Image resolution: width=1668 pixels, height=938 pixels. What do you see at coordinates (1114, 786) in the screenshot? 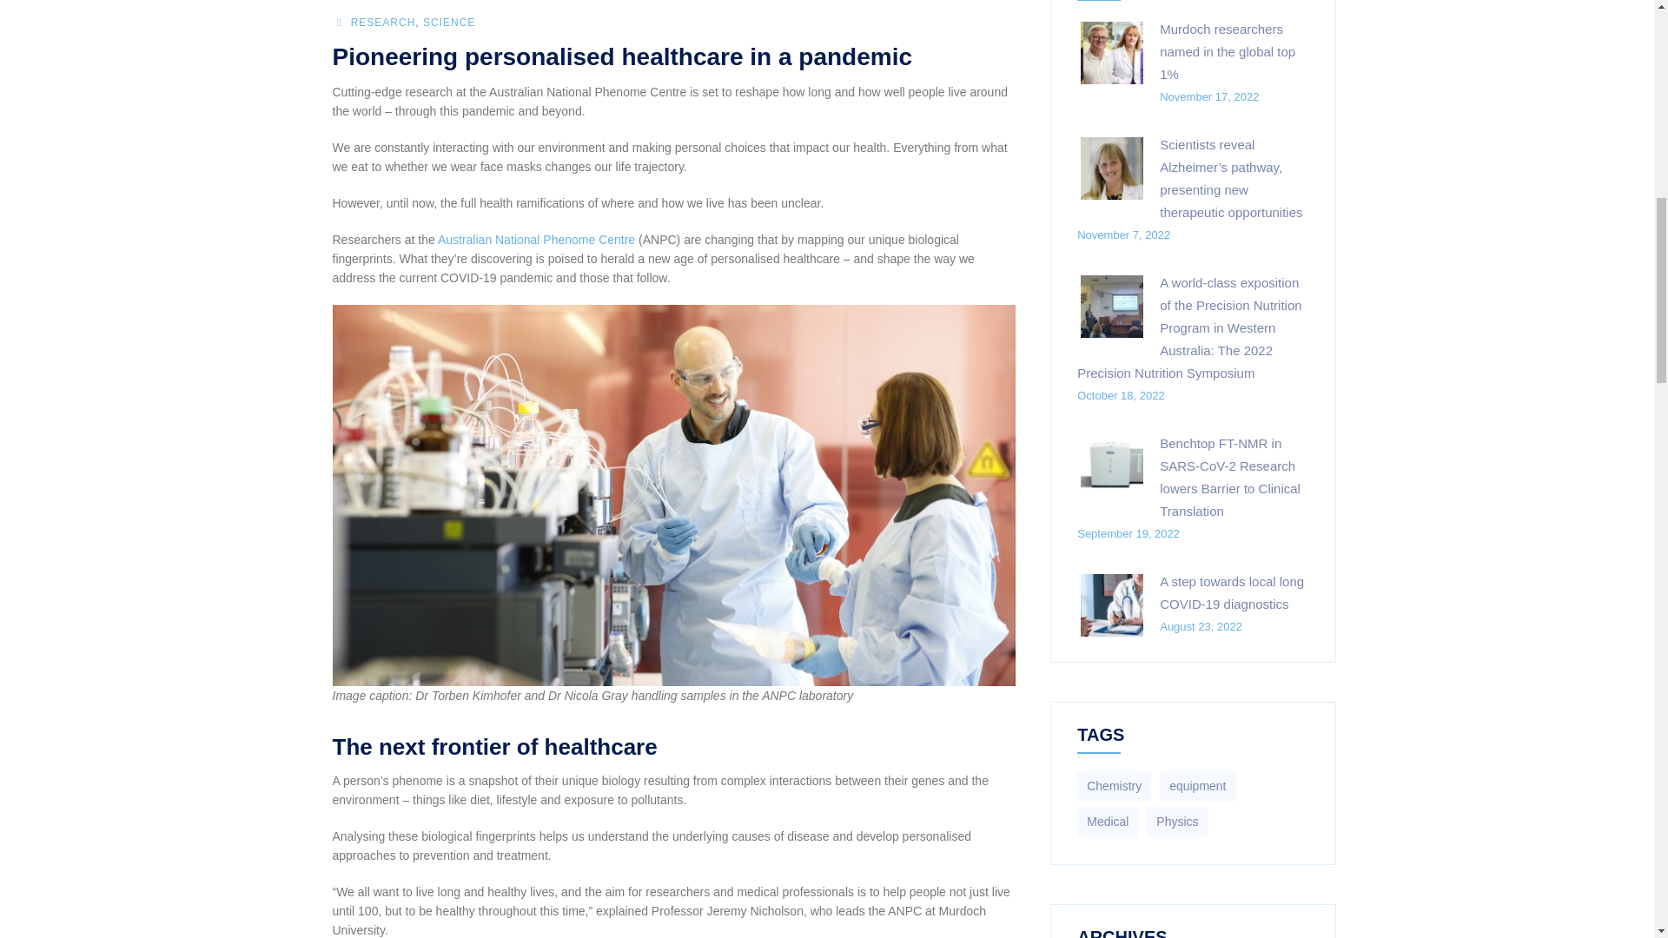
I see `Chemistry` at bounding box center [1114, 786].